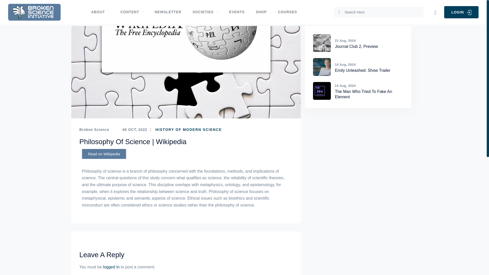 This screenshot has height=275, width=489. Describe the element at coordinates (132, 12) in the screenshot. I see `CONTENT` at that location.